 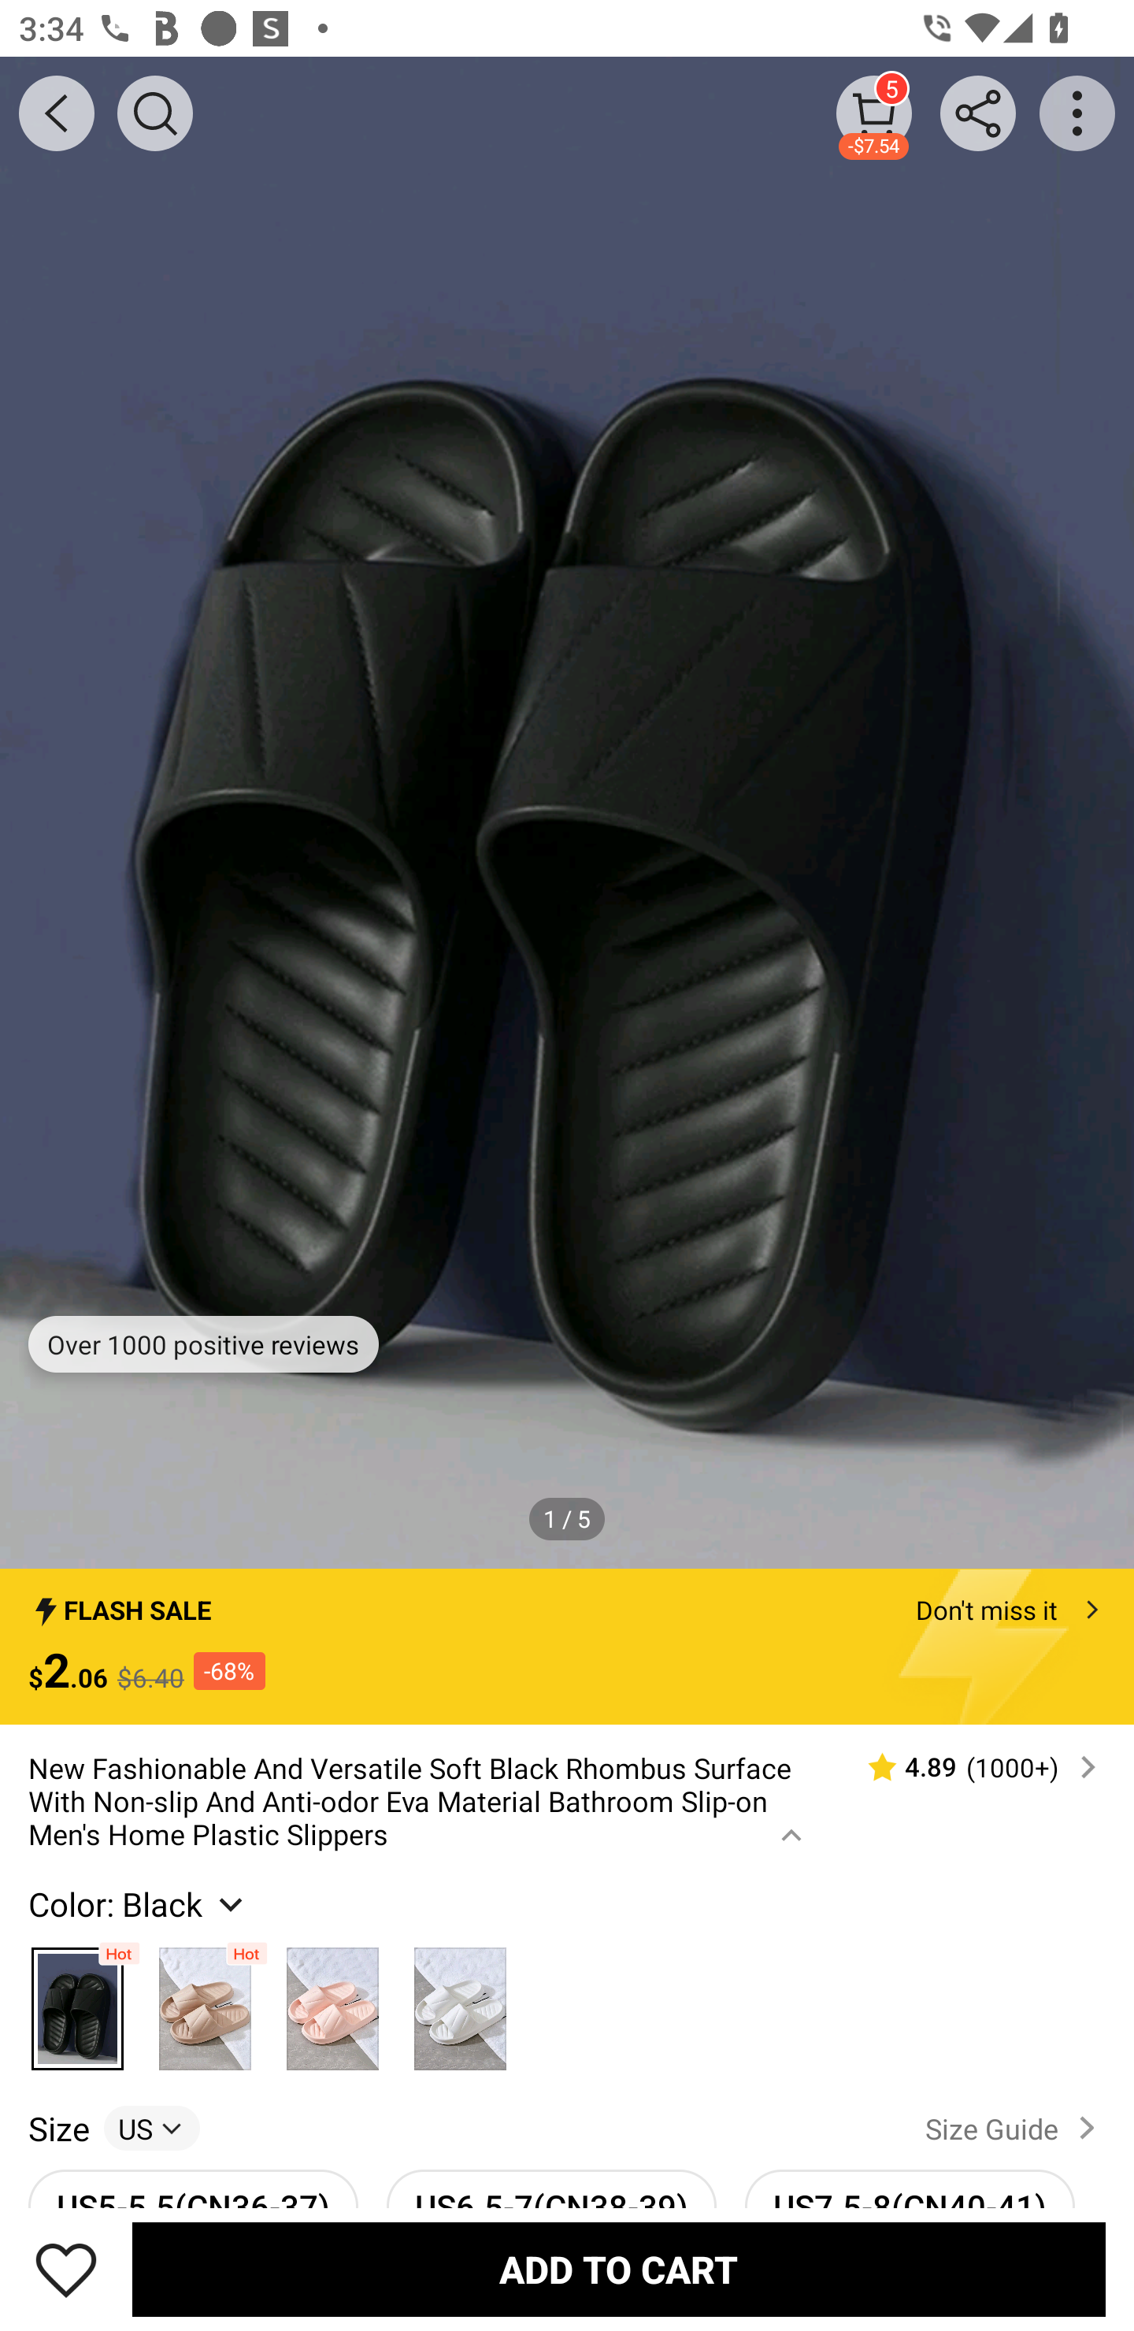 I want to click on Pink, so click(x=332, y=2000).